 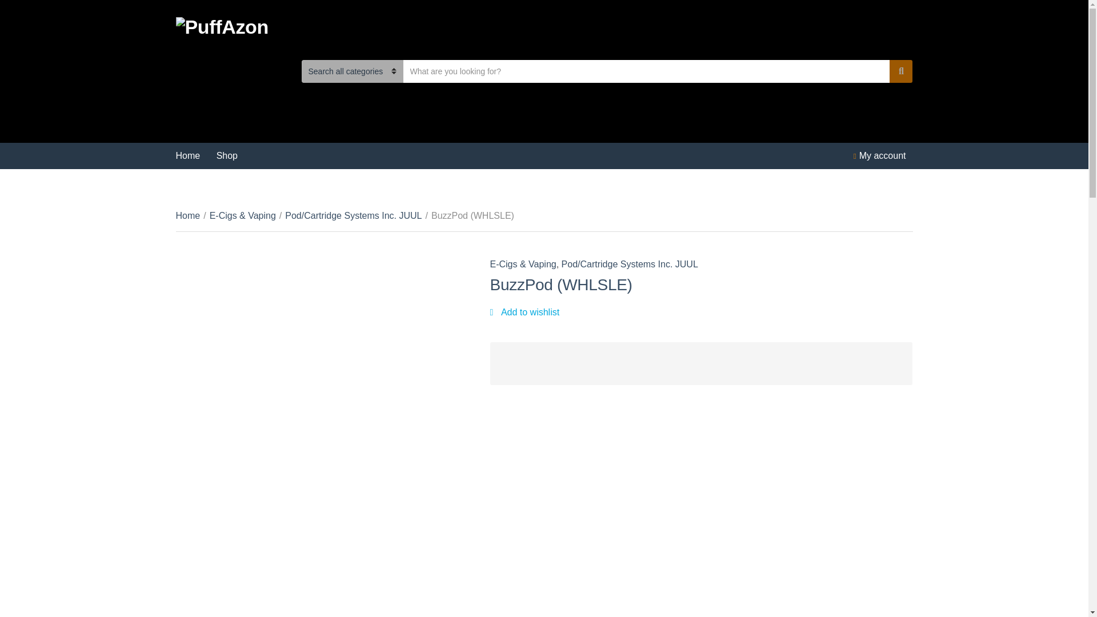 I want to click on Add to wishlist, so click(x=525, y=312).